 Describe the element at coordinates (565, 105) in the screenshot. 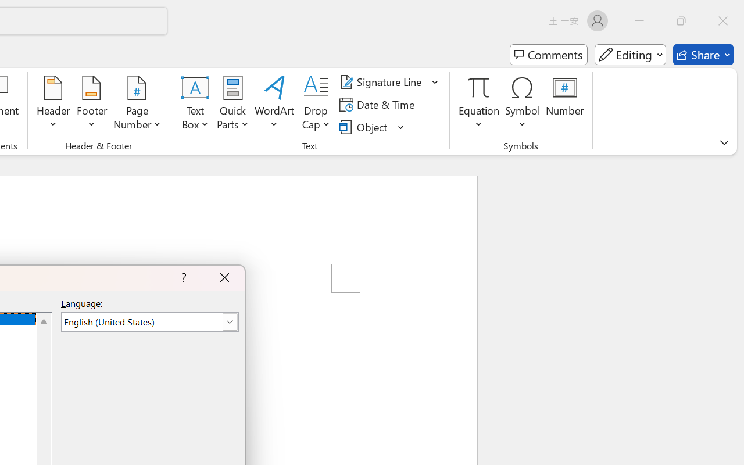

I see `Number...` at that location.